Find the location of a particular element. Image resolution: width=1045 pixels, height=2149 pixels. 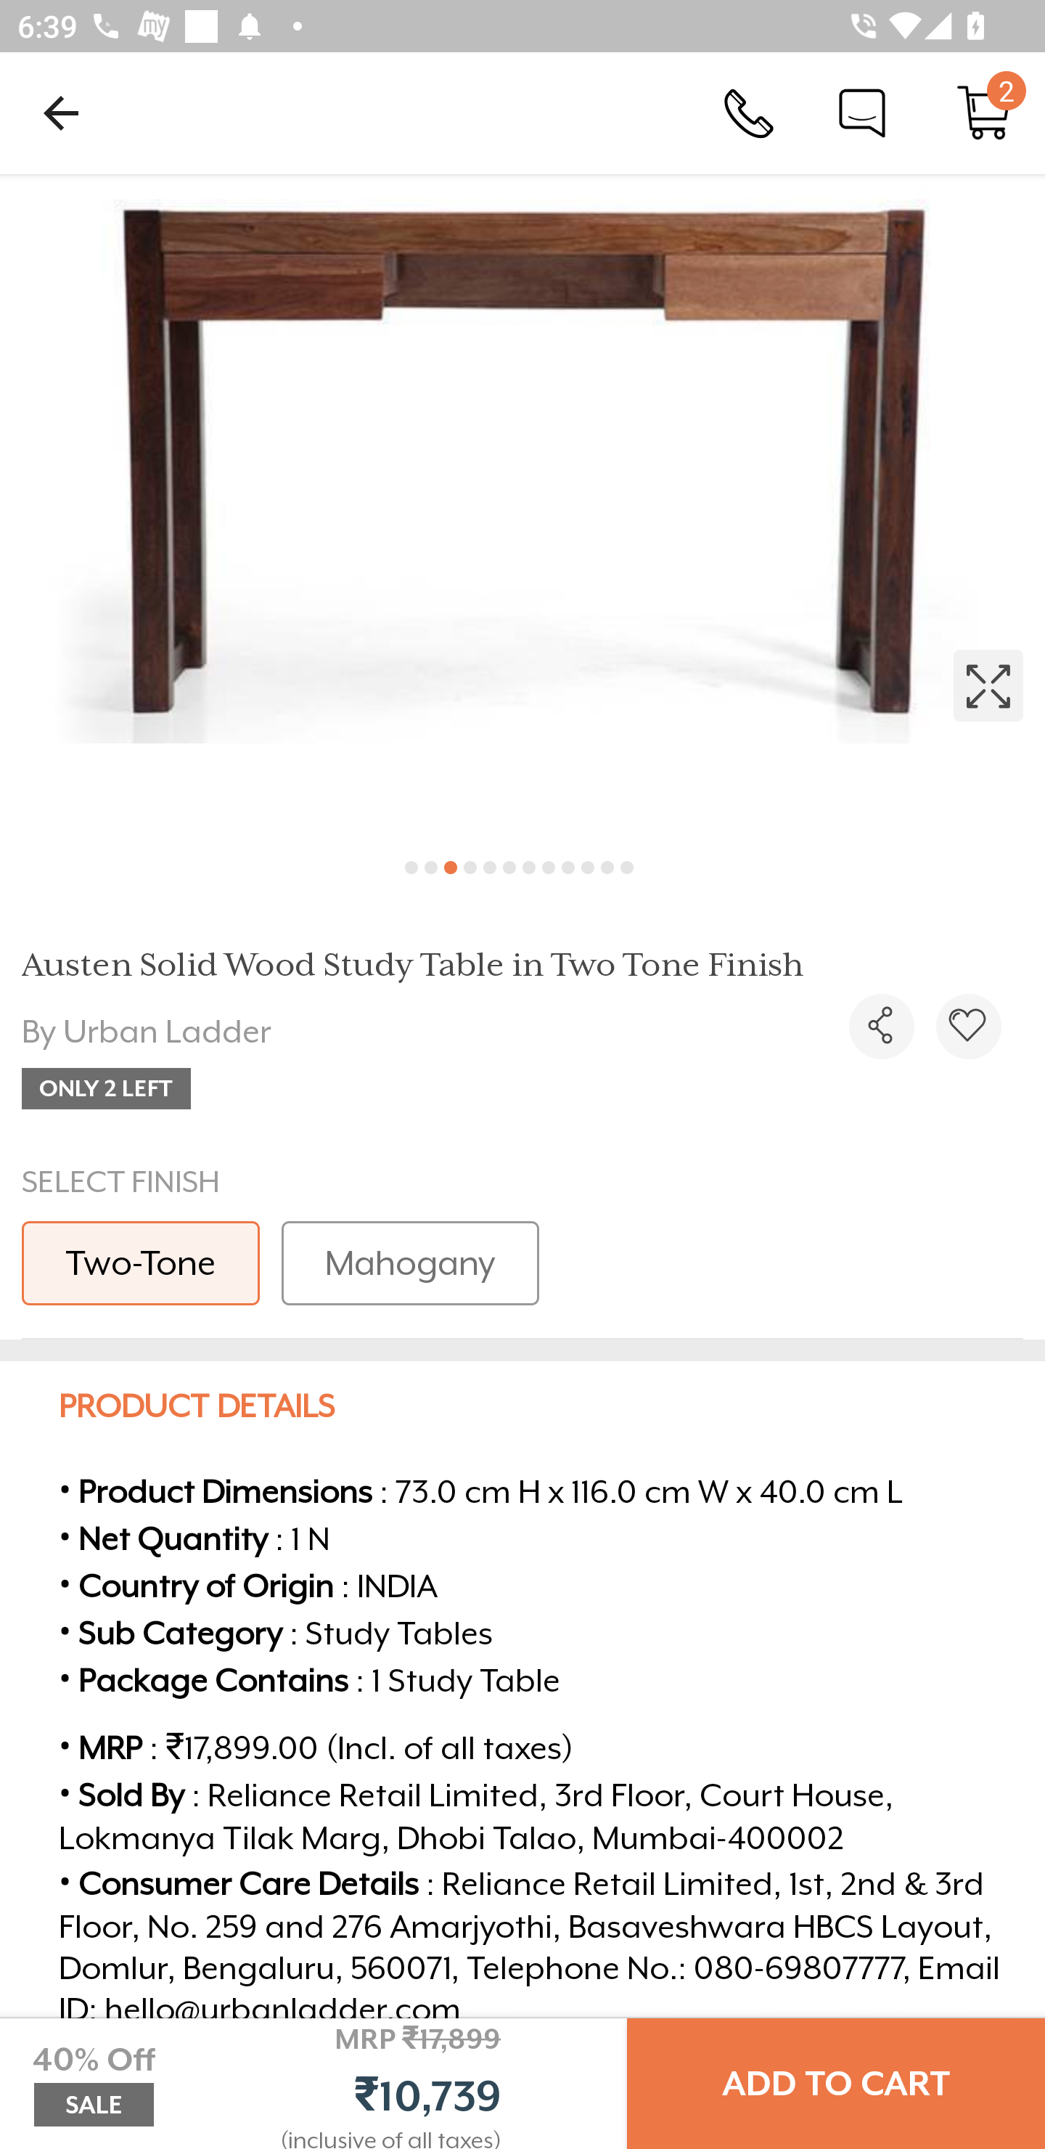

Mahogany is located at coordinates (410, 1262).